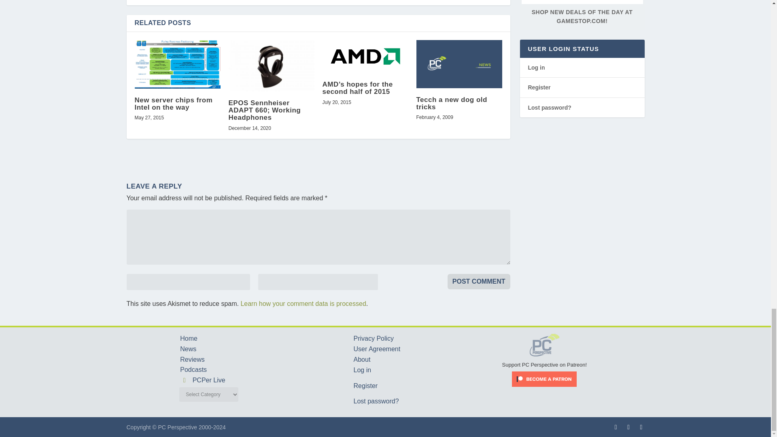 The image size is (777, 437). I want to click on EPOS Sennheiser ADAPT 660; Working Headphones, so click(271, 66).